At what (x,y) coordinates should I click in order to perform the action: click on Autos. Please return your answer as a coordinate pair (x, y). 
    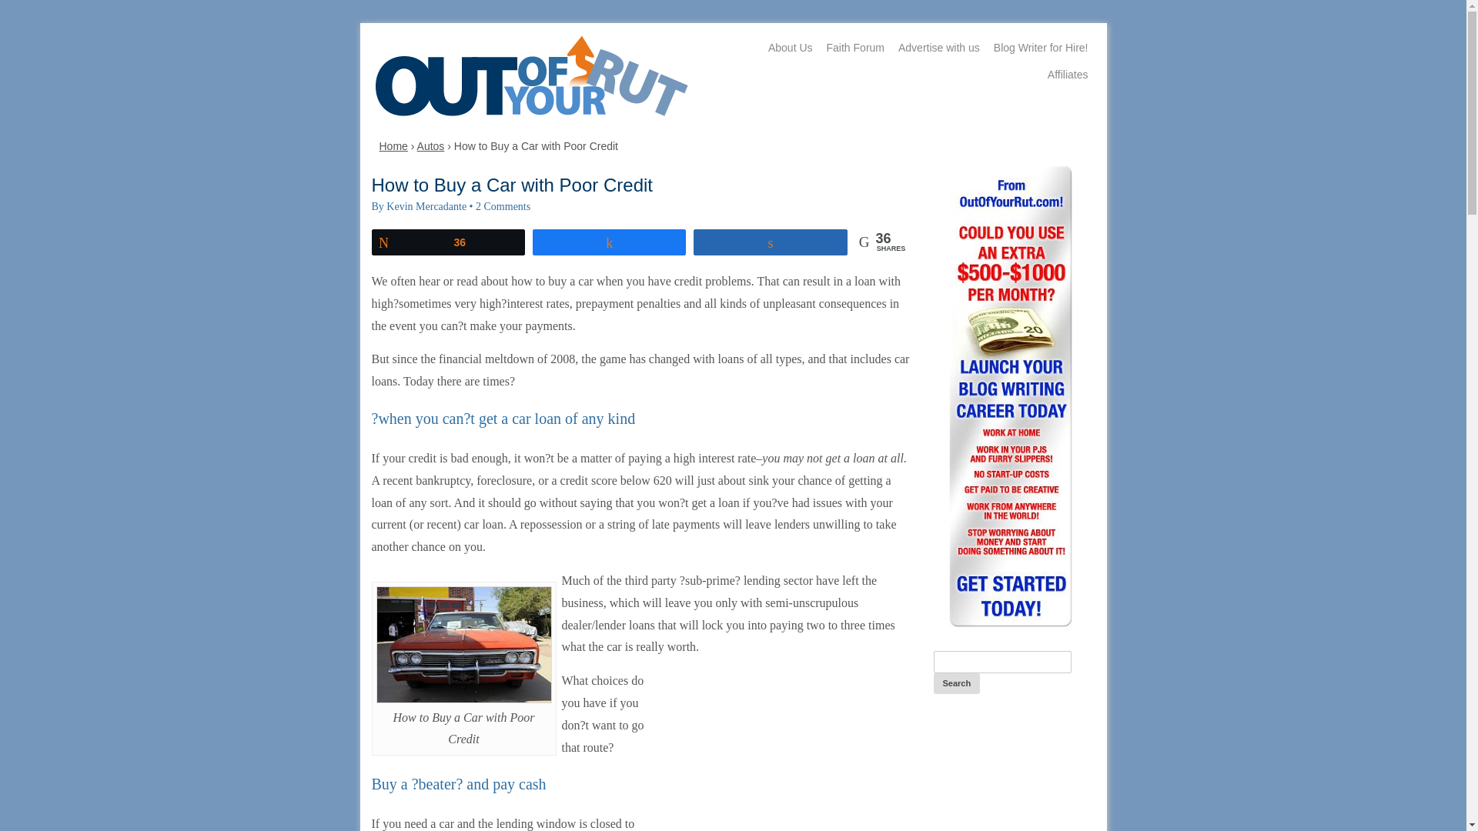
    Looking at the image, I should click on (430, 146).